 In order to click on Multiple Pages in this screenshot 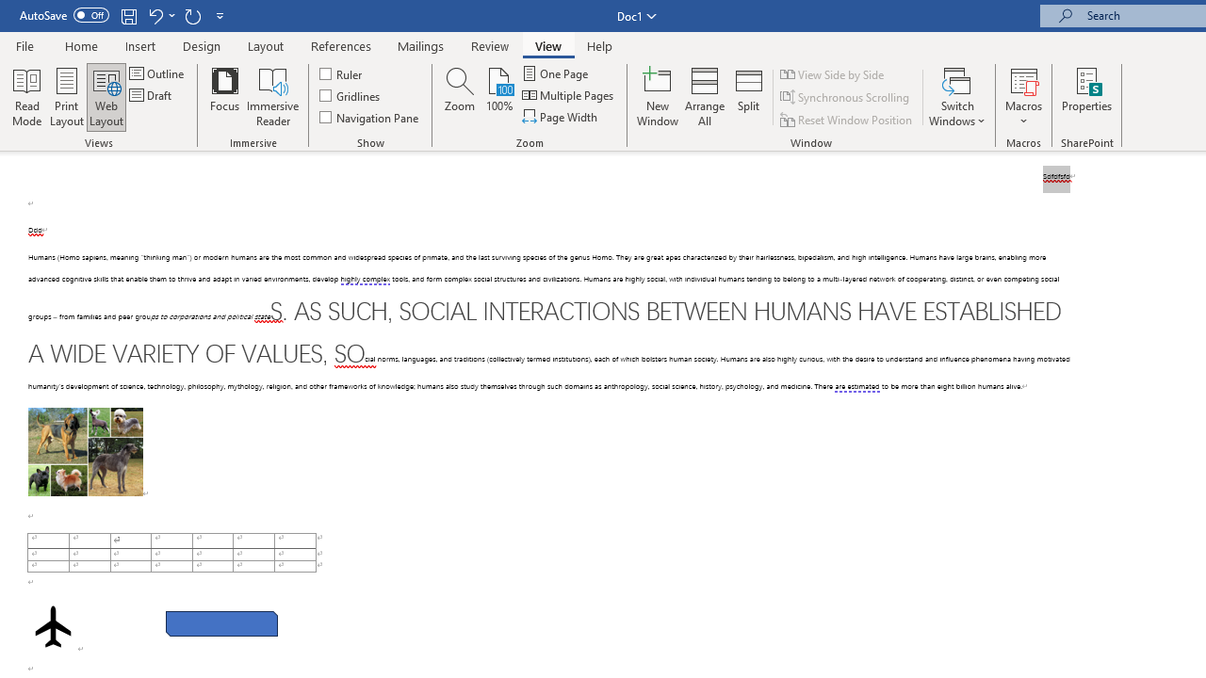, I will do `click(569, 96)`.